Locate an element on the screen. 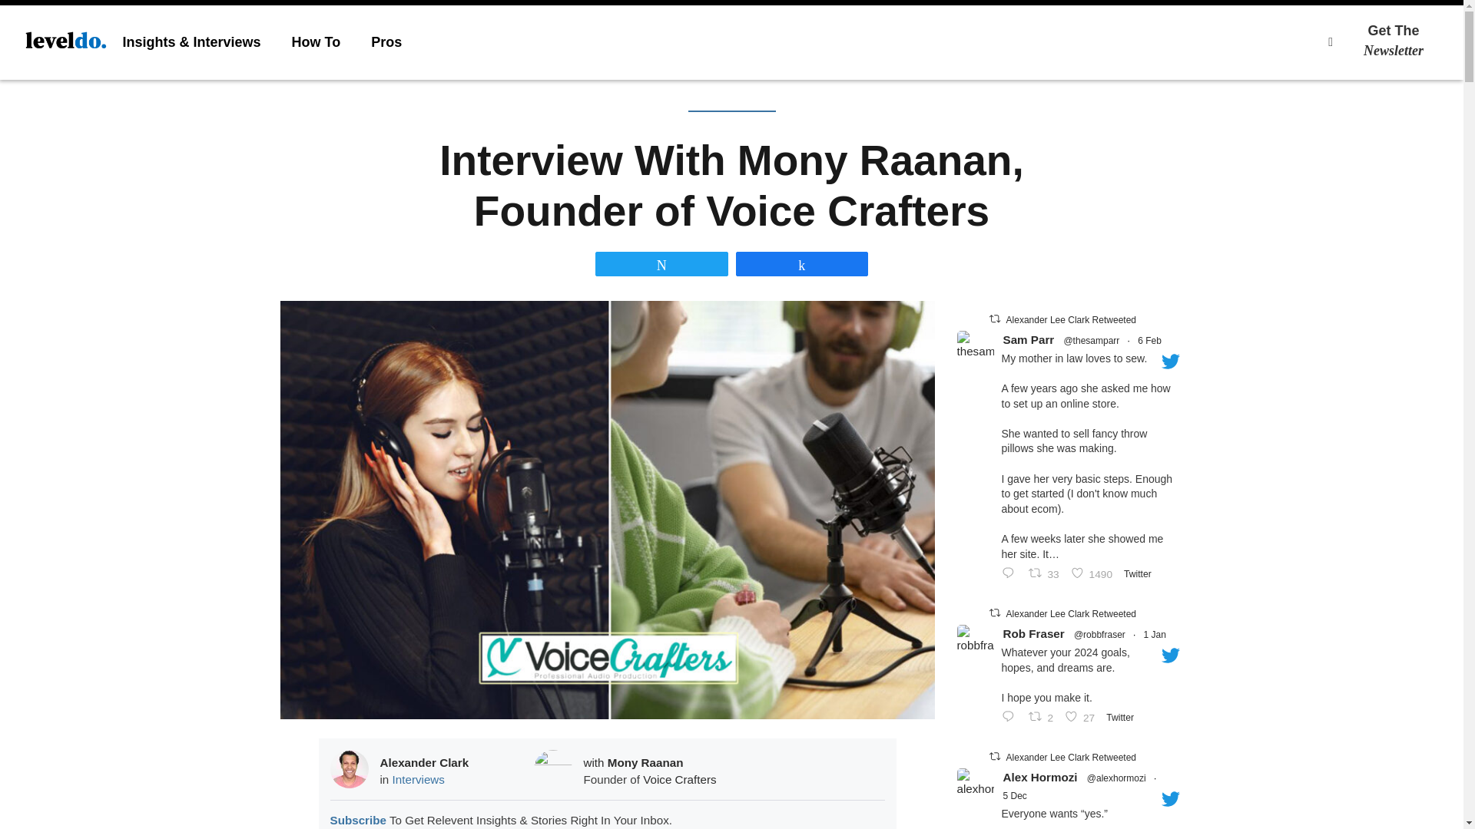 The image size is (1475, 829). Voice Crafters is located at coordinates (679, 778).